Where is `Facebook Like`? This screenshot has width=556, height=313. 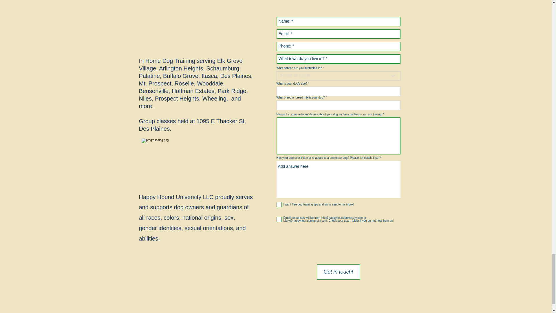
Facebook Like is located at coordinates (156, 46).